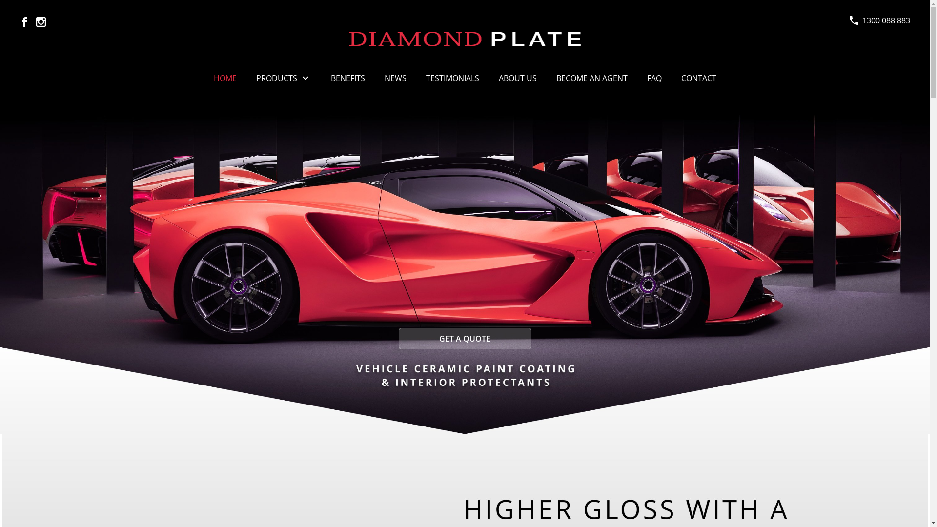 This screenshot has width=937, height=527. I want to click on GET A QUOTE, so click(465, 339).